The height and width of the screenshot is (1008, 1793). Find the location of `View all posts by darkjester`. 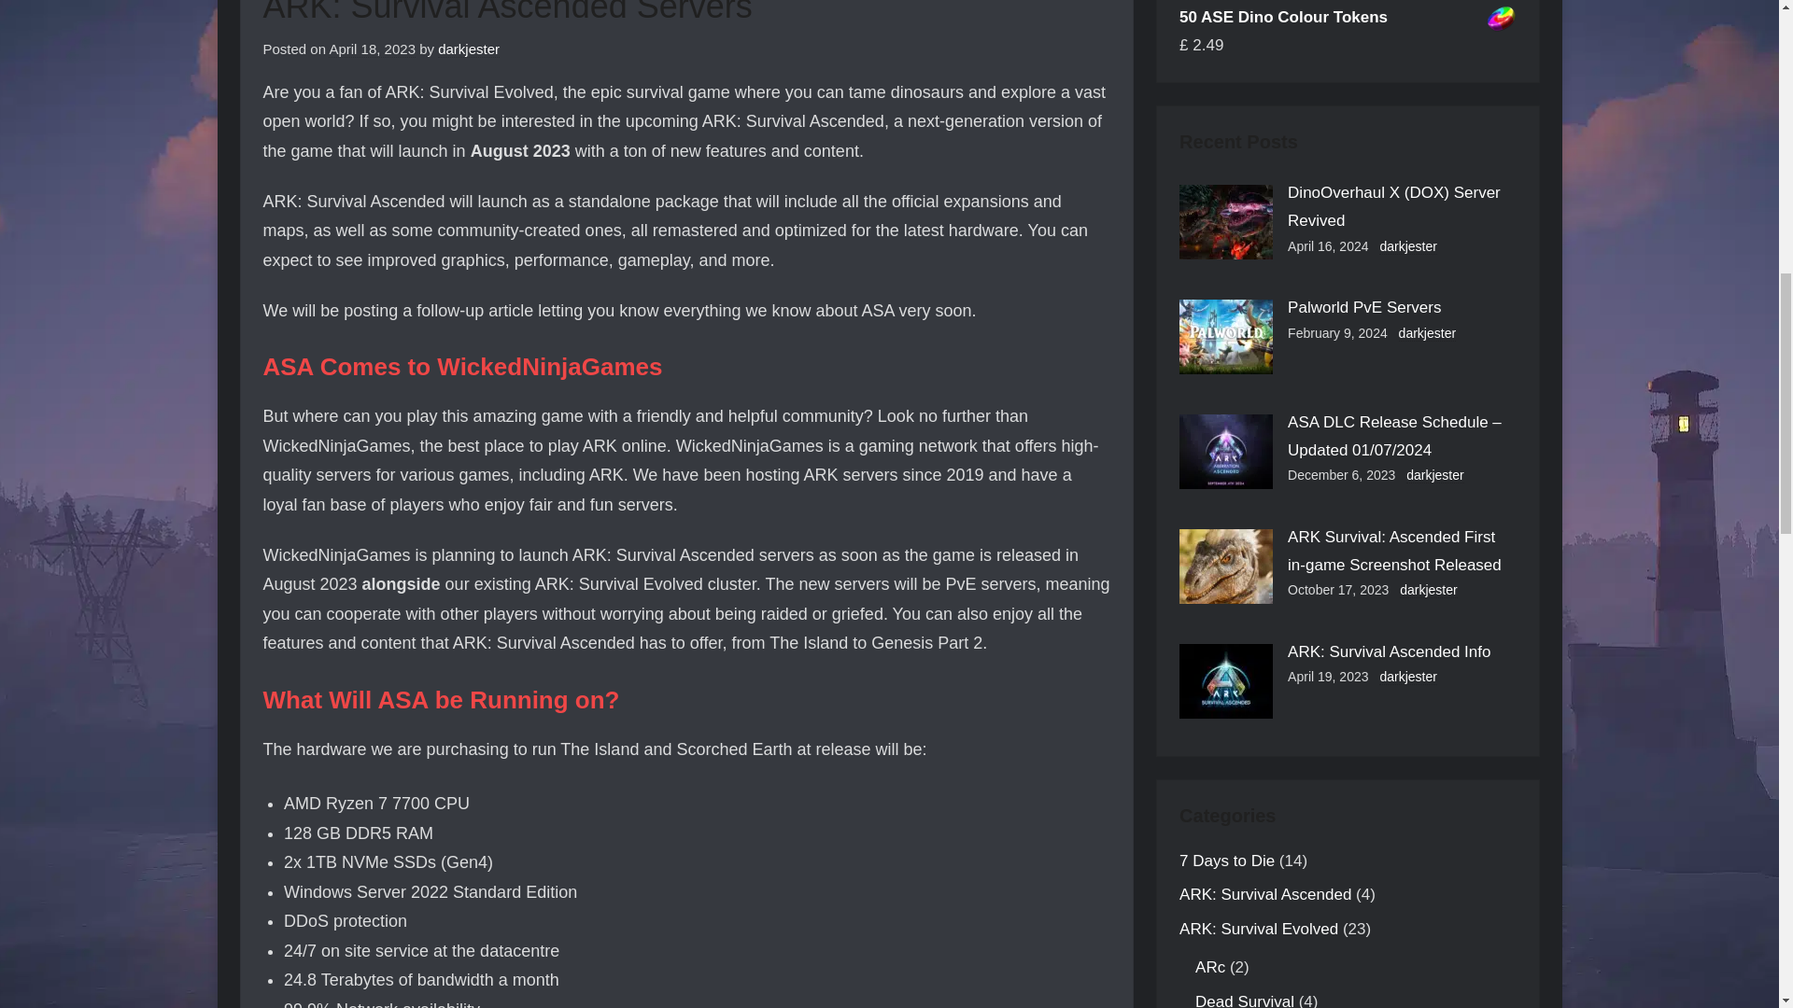

View all posts by darkjester is located at coordinates (1428, 590).